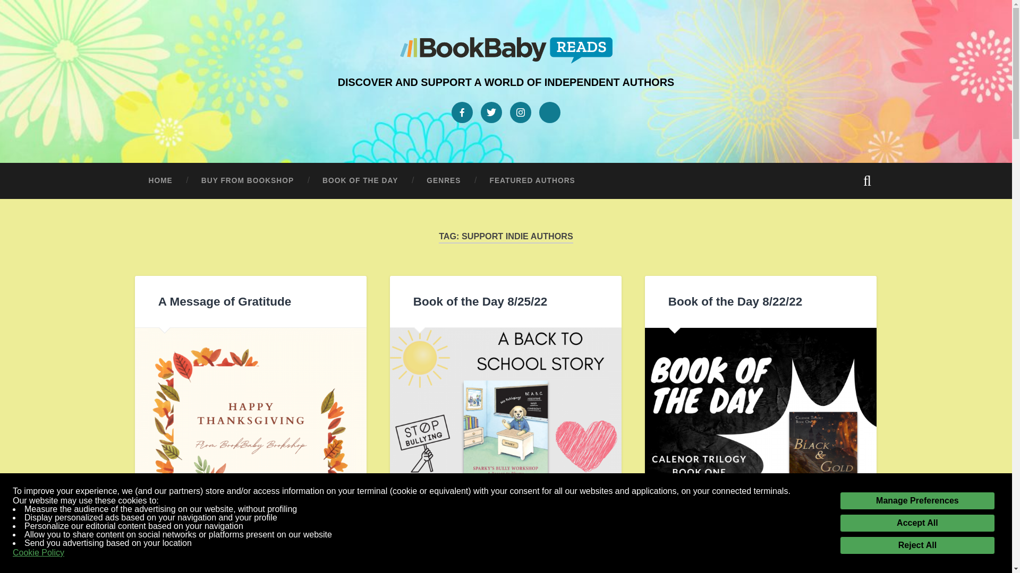  Describe the element at coordinates (160, 180) in the screenshot. I see `HOME` at that location.